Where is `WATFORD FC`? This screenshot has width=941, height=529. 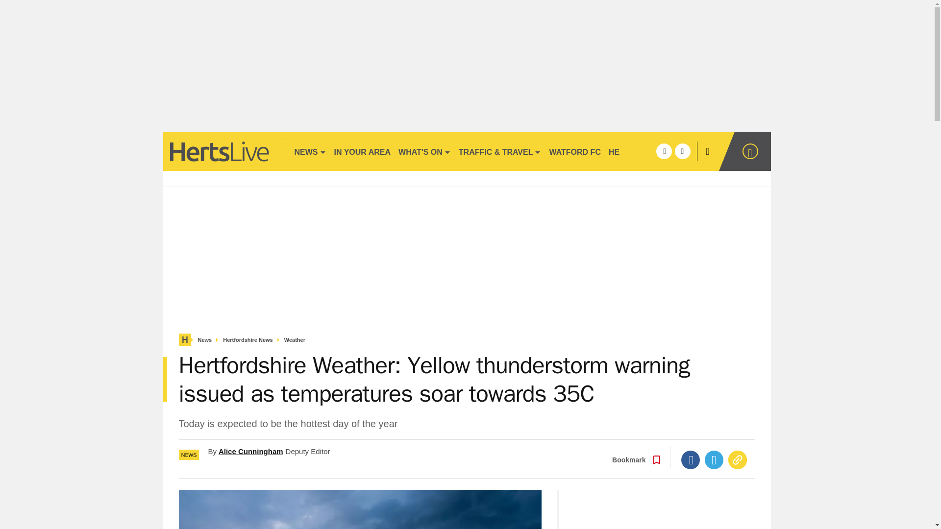
WATFORD FC is located at coordinates (574, 151).